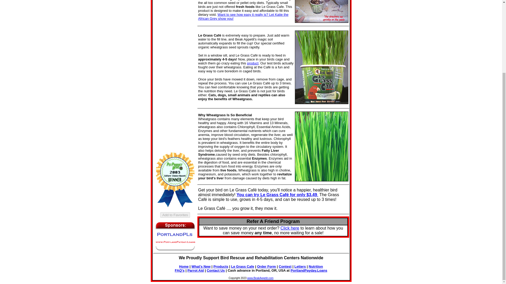 The height and width of the screenshot is (284, 506). Describe the element at coordinates (175, 245) in the screenshot. I see `PortlandPLs - Portland Payday Loans` at that location.